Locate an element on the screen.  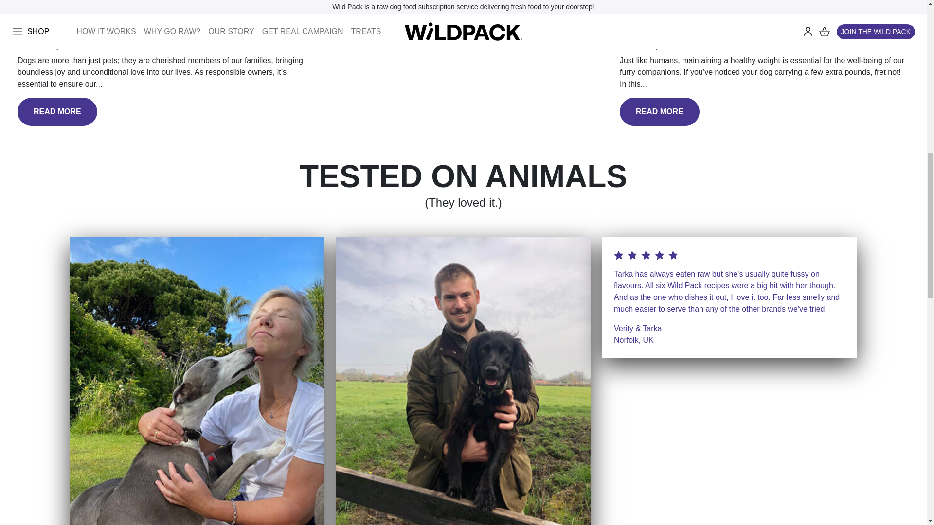
Is My Dog Happy? The Key Signs To Look Out For is located at coordinates (126, 30).